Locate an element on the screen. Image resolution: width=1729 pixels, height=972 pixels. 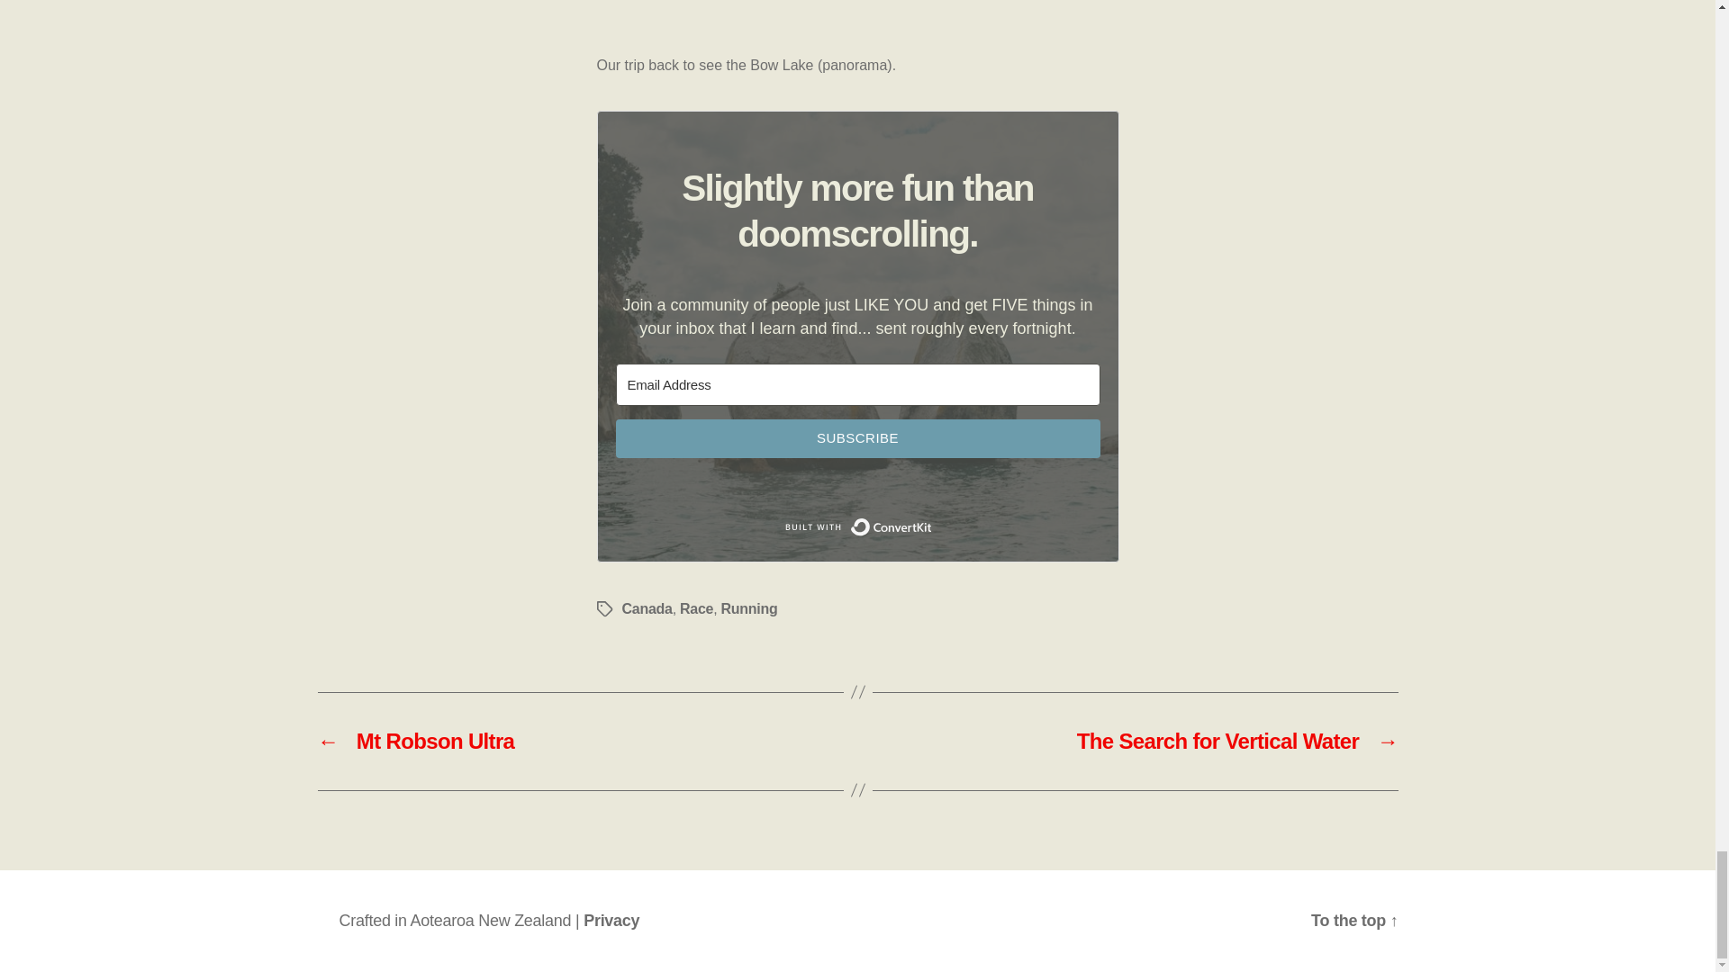
Canada is located at coordinates (647, 608).